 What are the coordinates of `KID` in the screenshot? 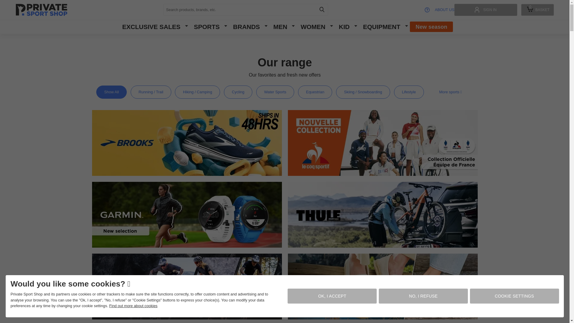 It's located at (280, 27).